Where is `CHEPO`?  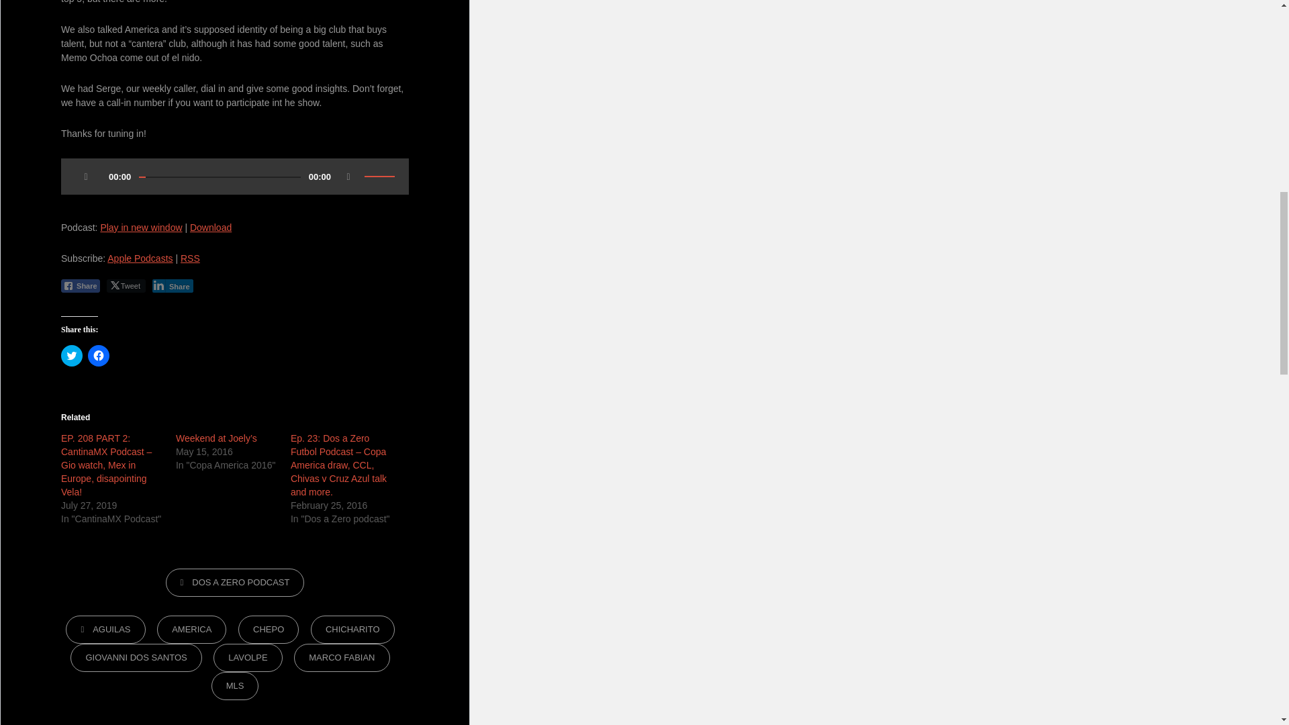
CHEPO is located at coordinates (269, 630).